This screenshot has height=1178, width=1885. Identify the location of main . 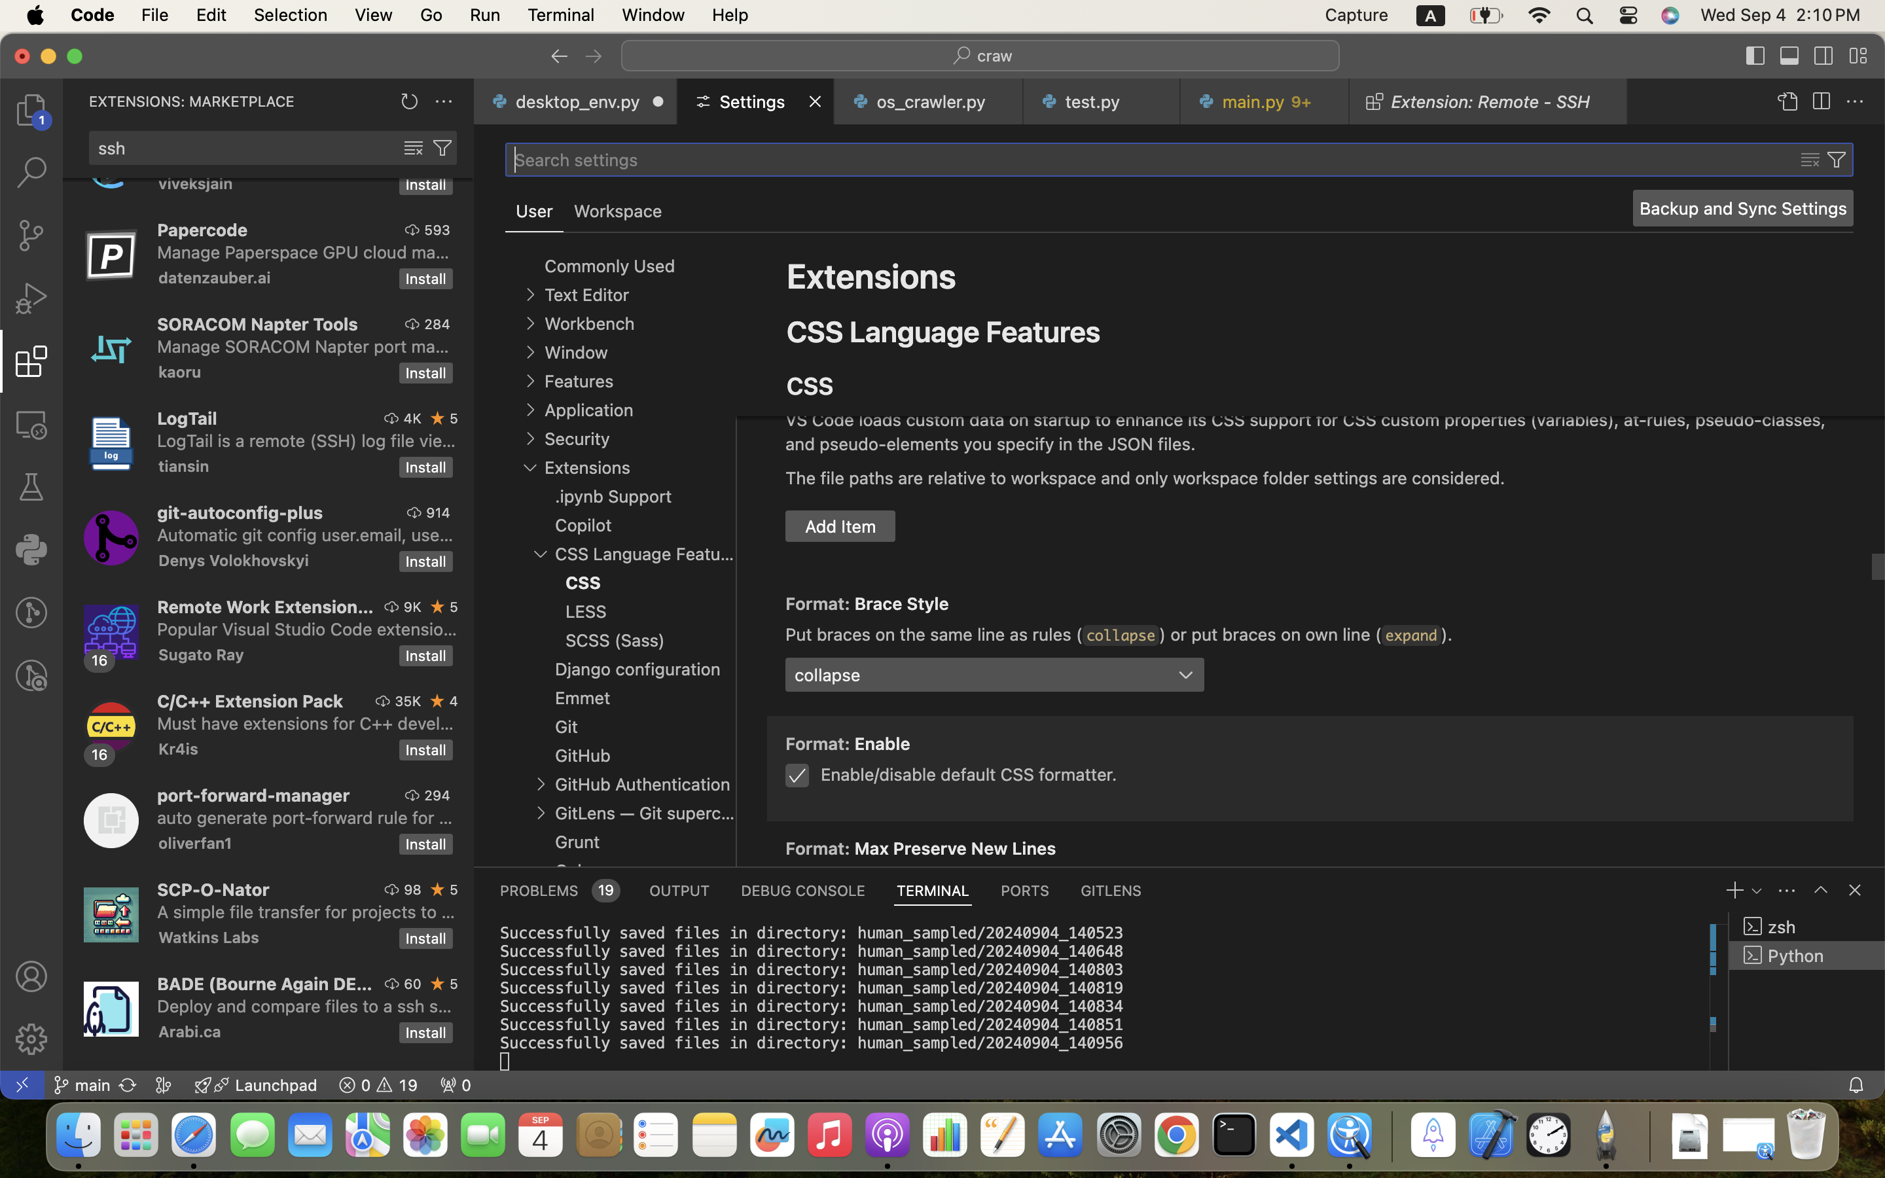
(82, 1085).